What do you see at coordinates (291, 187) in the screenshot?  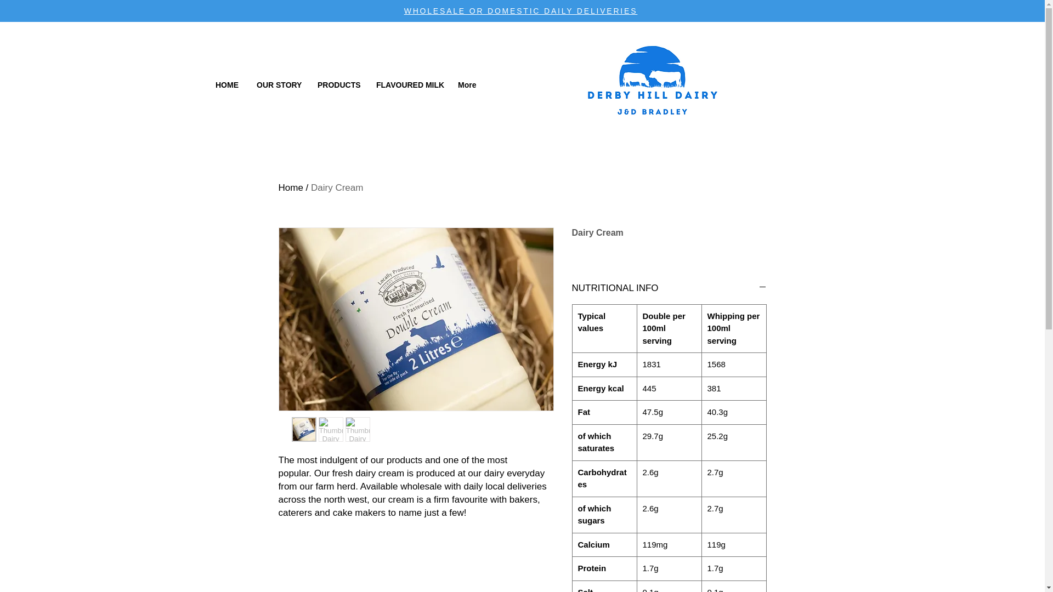 I see `Home` at bounding box center [291, 187].